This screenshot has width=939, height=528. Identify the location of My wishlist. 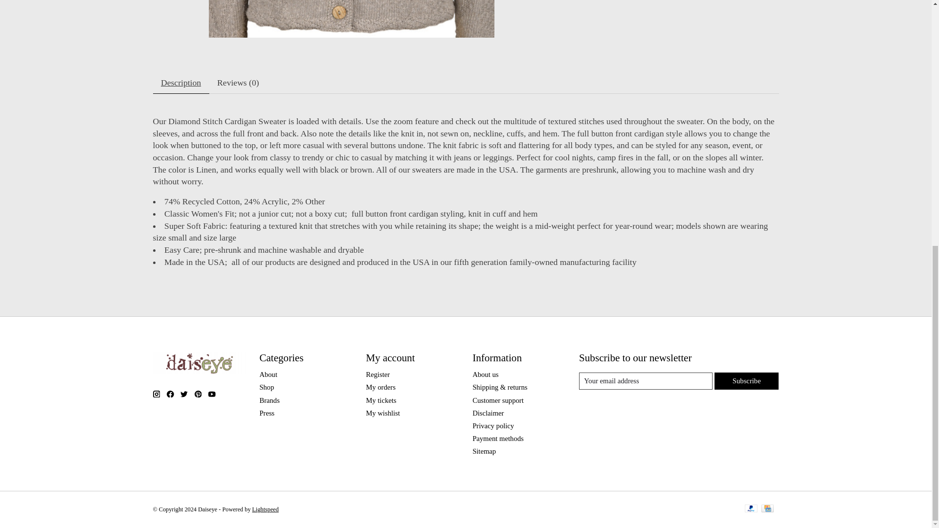
(382, 413).